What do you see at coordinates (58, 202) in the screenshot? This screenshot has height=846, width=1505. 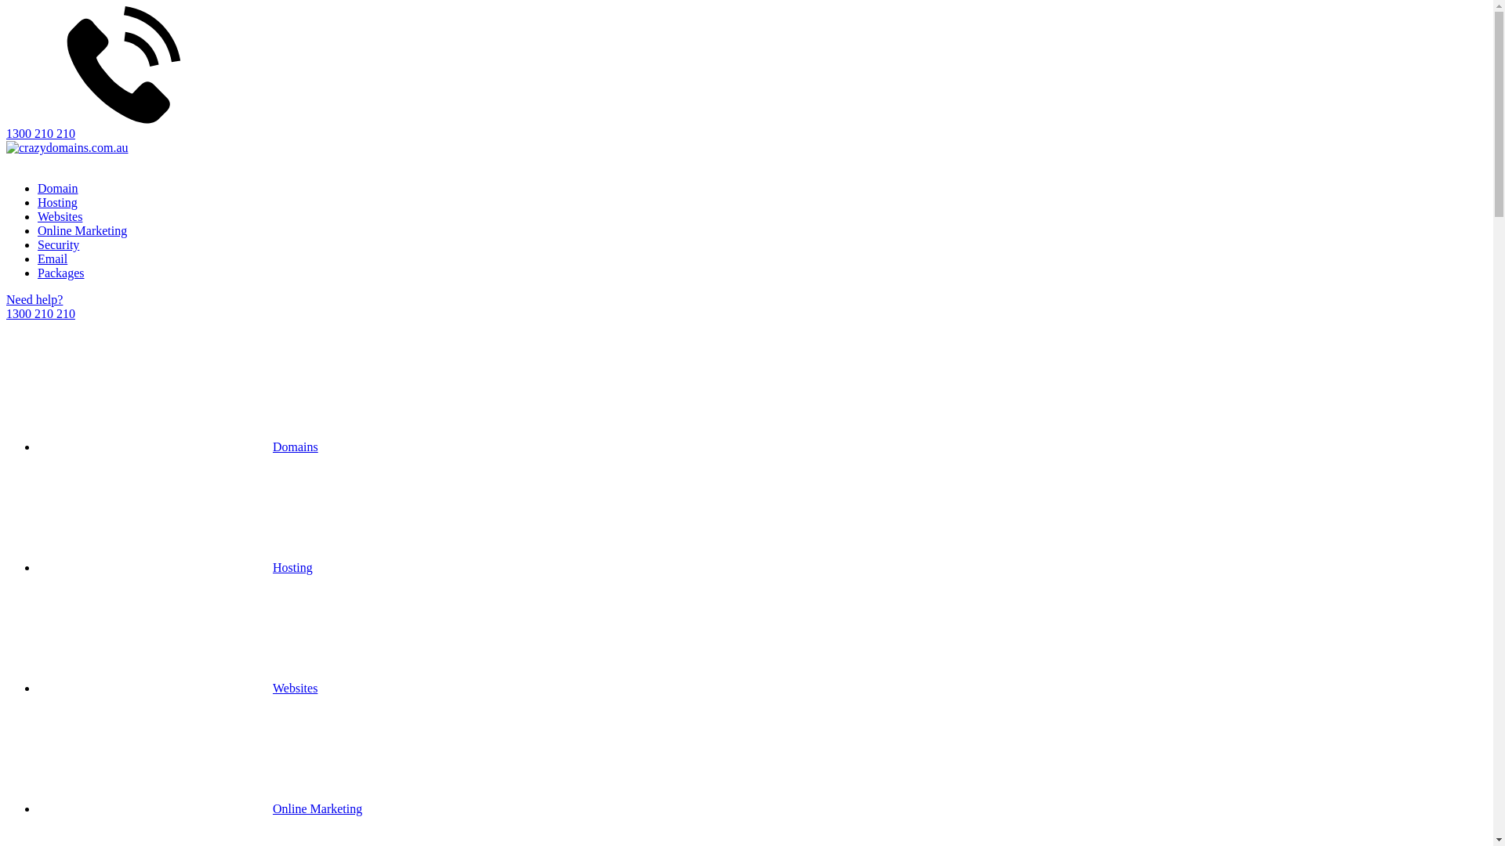 I see `Hosting` at bounding box center [58, 202].